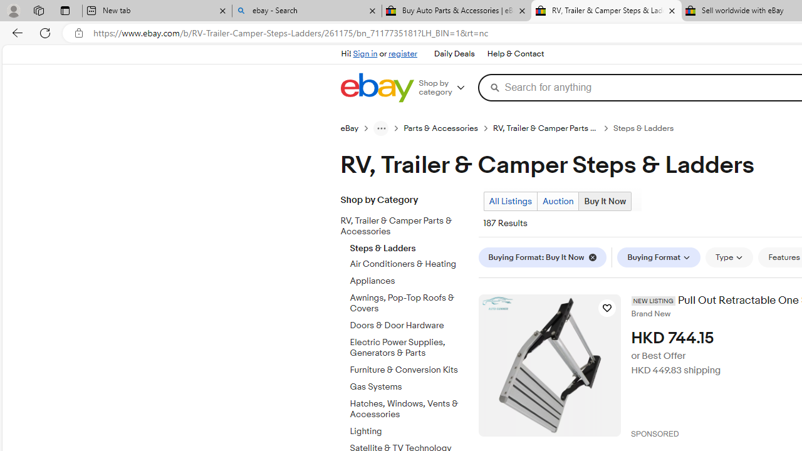 The height and width of the screenshot is (451, 802). I want to click on Buy Auto Parts & Accessories | eBay, so click(457, 11).